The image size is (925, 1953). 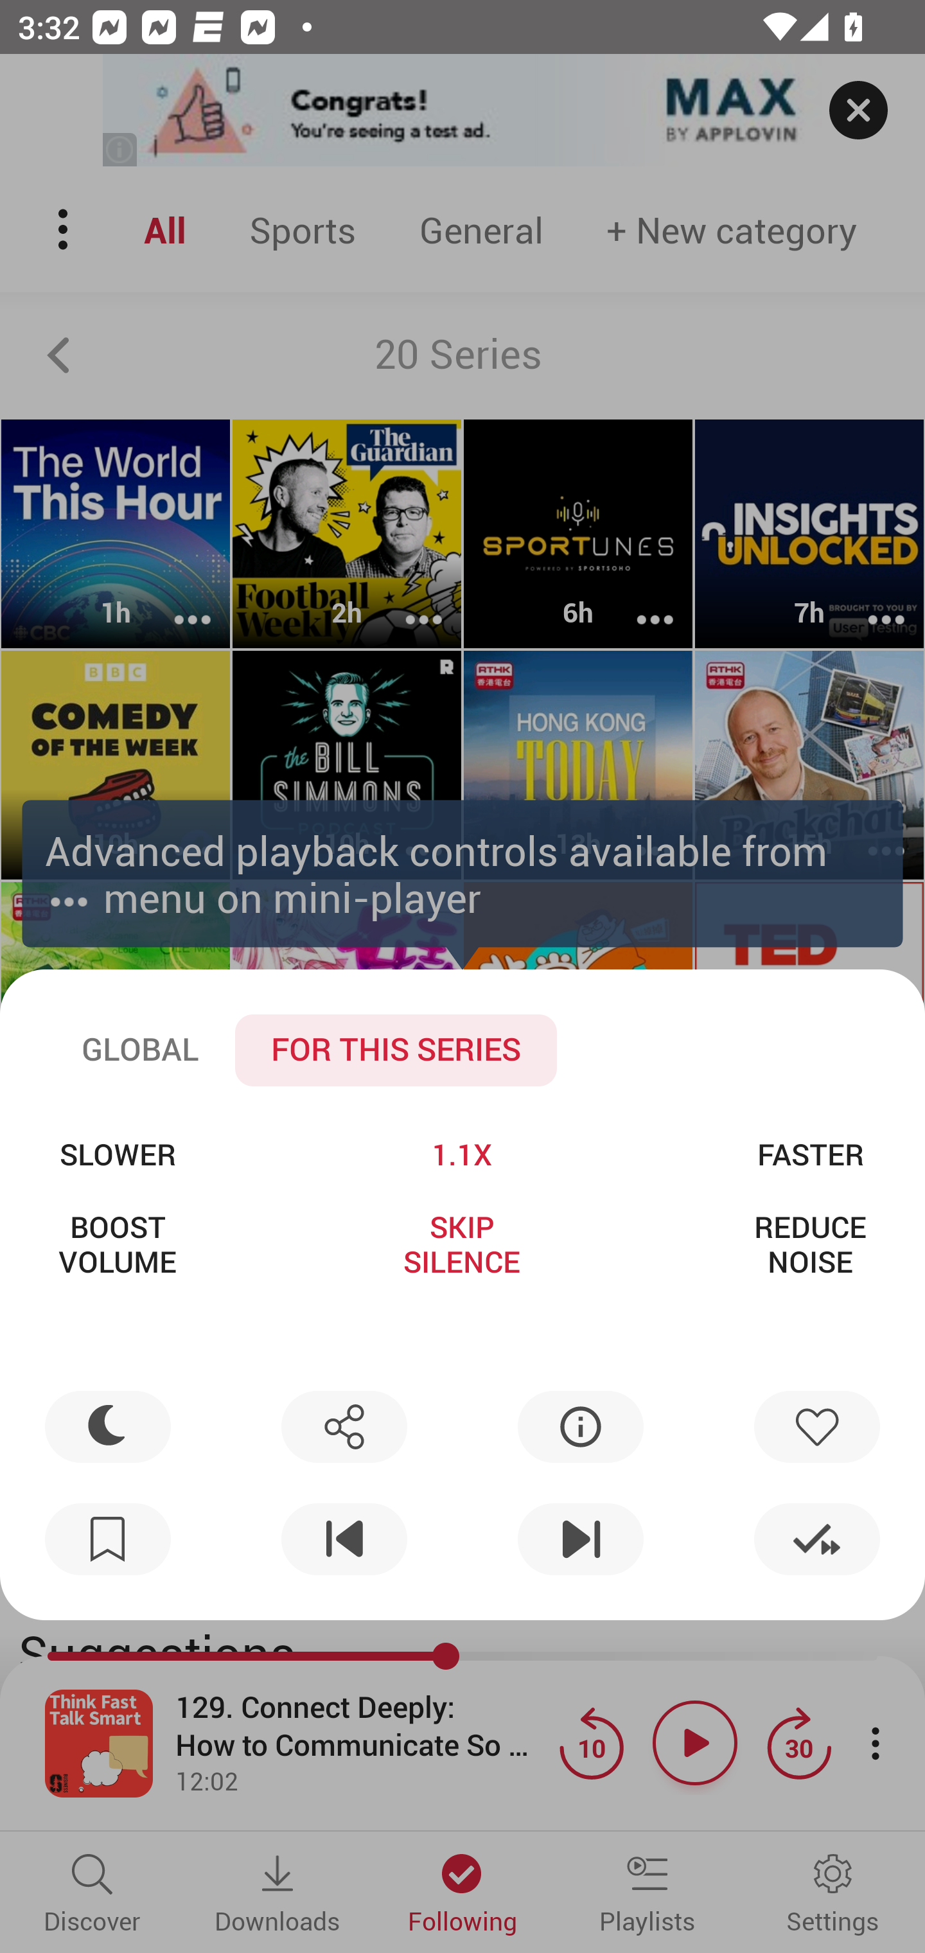 I want to click on Previous, so click(x=344, y=1539).